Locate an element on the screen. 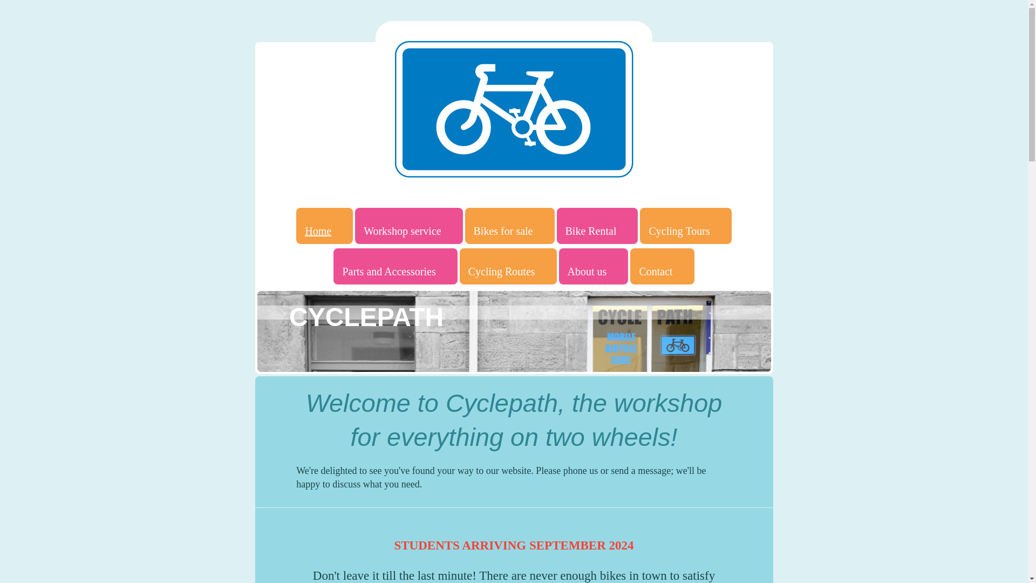 The width and height of the screenshot is (1036, 583). CYCLEPATH is located at coordinates (366, 316).